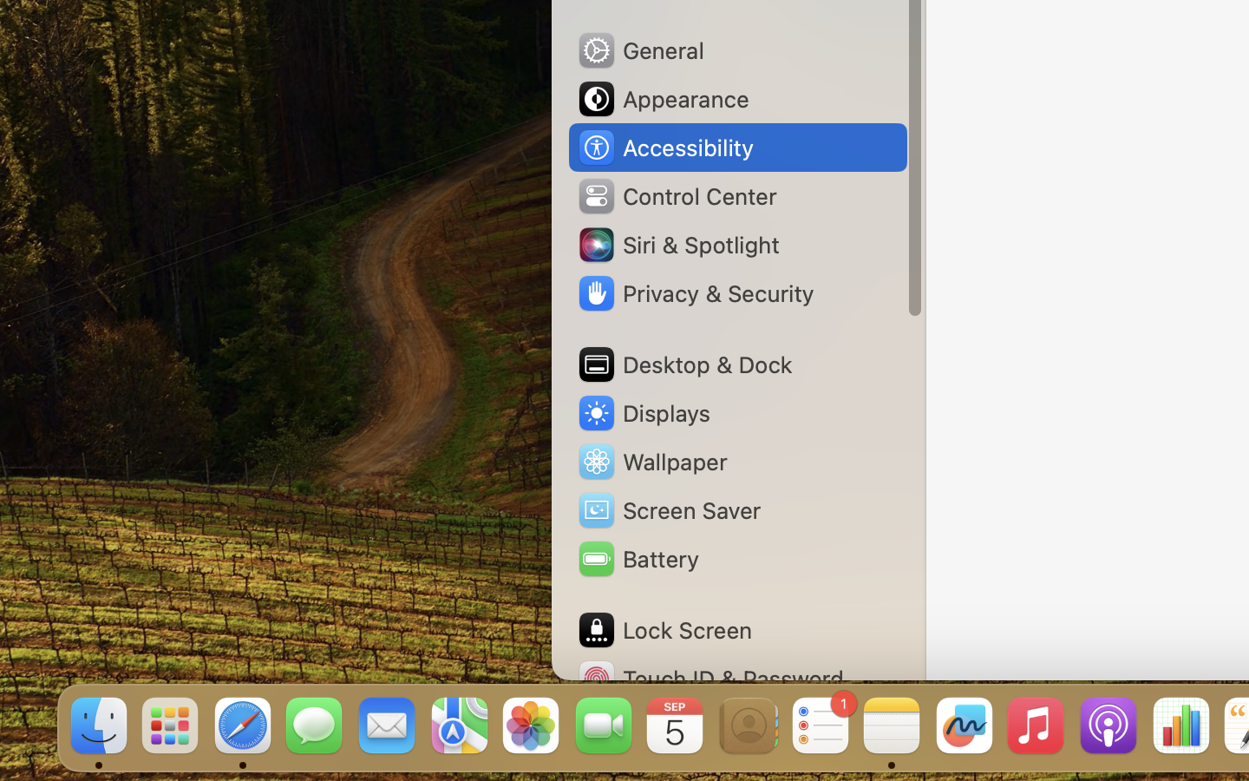 The image size is (1249, 781). I want to click on Siri & Spotlight, so click(677, 245).